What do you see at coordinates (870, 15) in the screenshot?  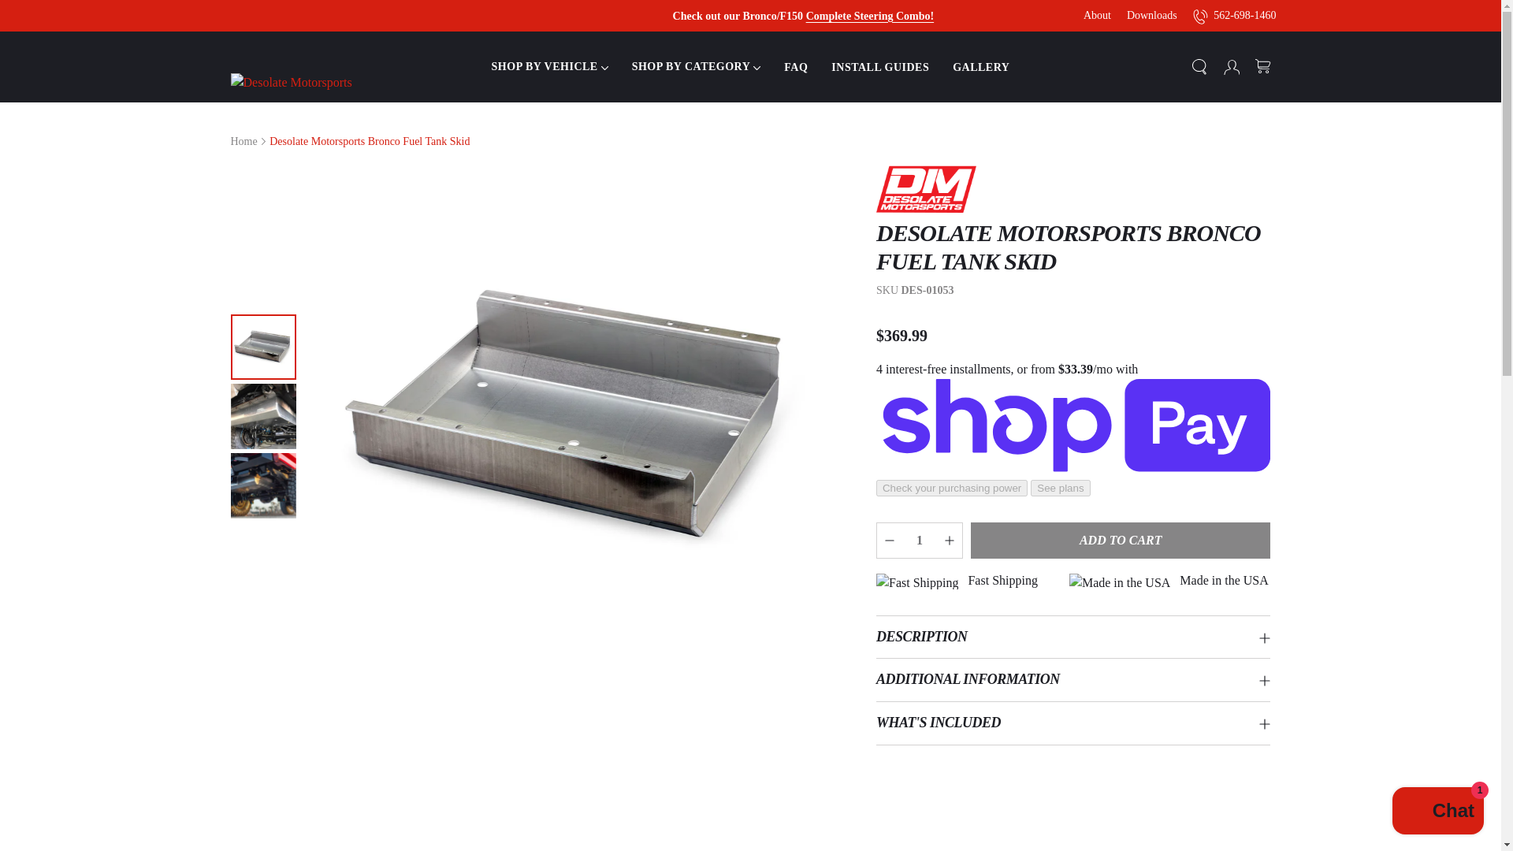 I see `Desolate Motorsports 89-96 Complete Steering Combo` at bounding box center [870, 15].